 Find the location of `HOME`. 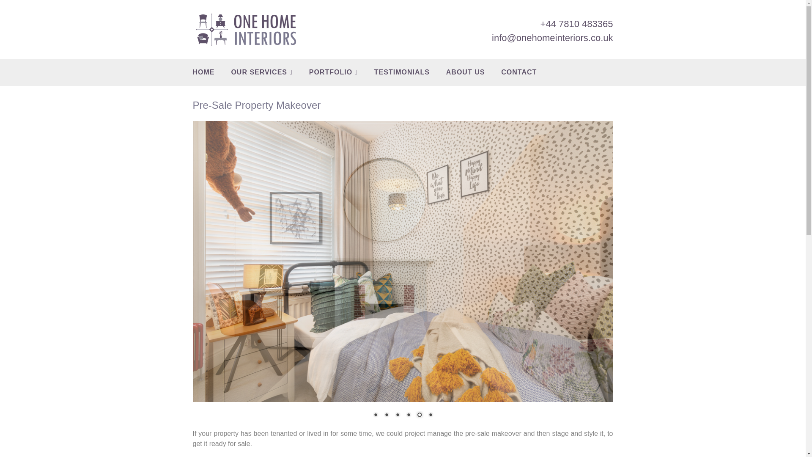

HOME is located at coordinates (204, 73).